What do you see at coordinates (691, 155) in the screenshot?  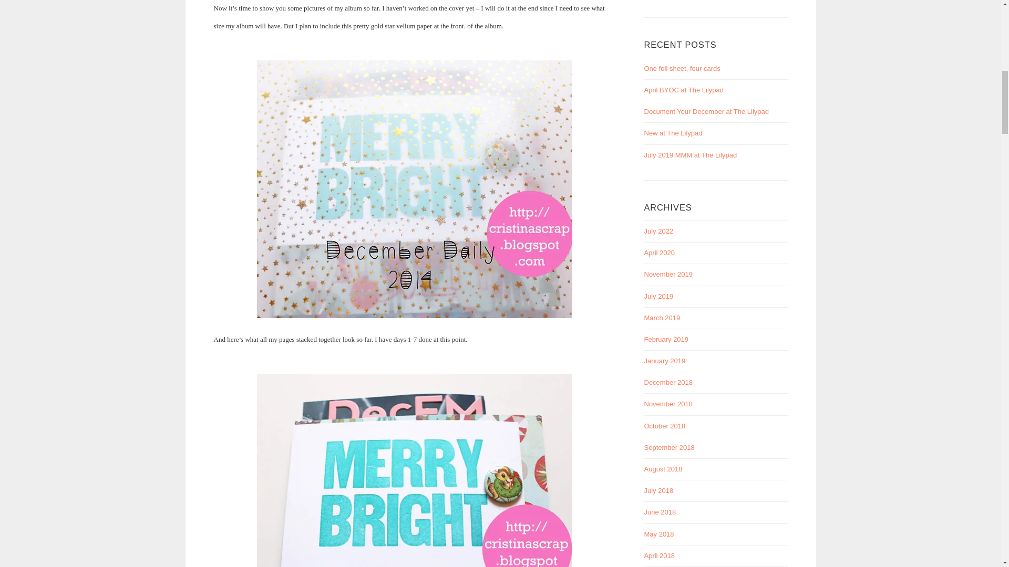 I see `July 2019 MMM at The Lilypad` at bounding box center [691, 155].